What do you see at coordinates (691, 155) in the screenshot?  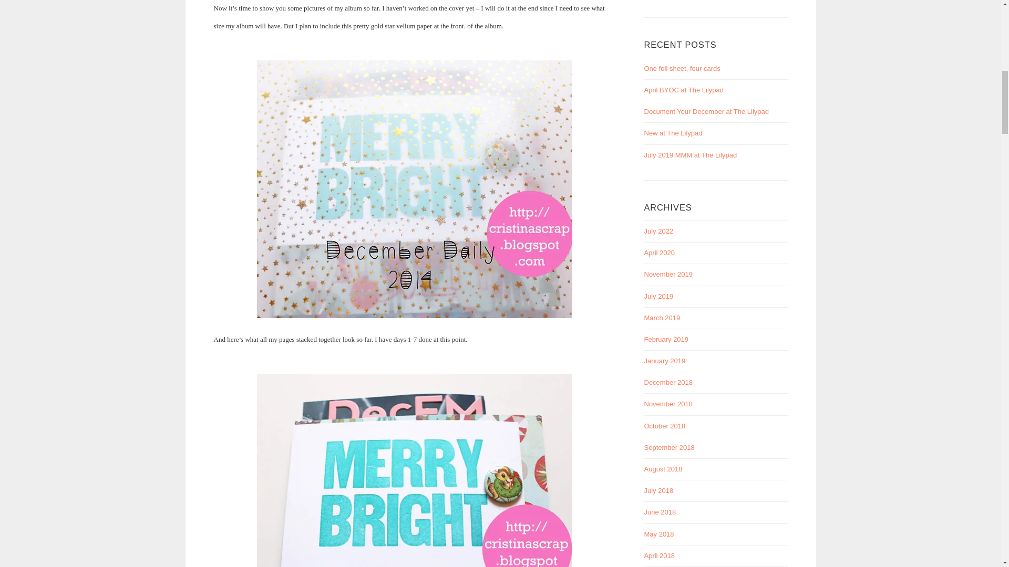 I see `July 2019 MMM at The Lilypad` at bounding box center [691, 155].